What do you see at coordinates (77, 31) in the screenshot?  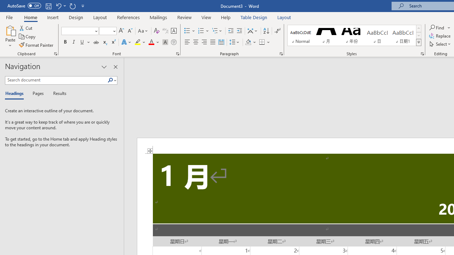 I see `Font` at bounding box center [77, 31].